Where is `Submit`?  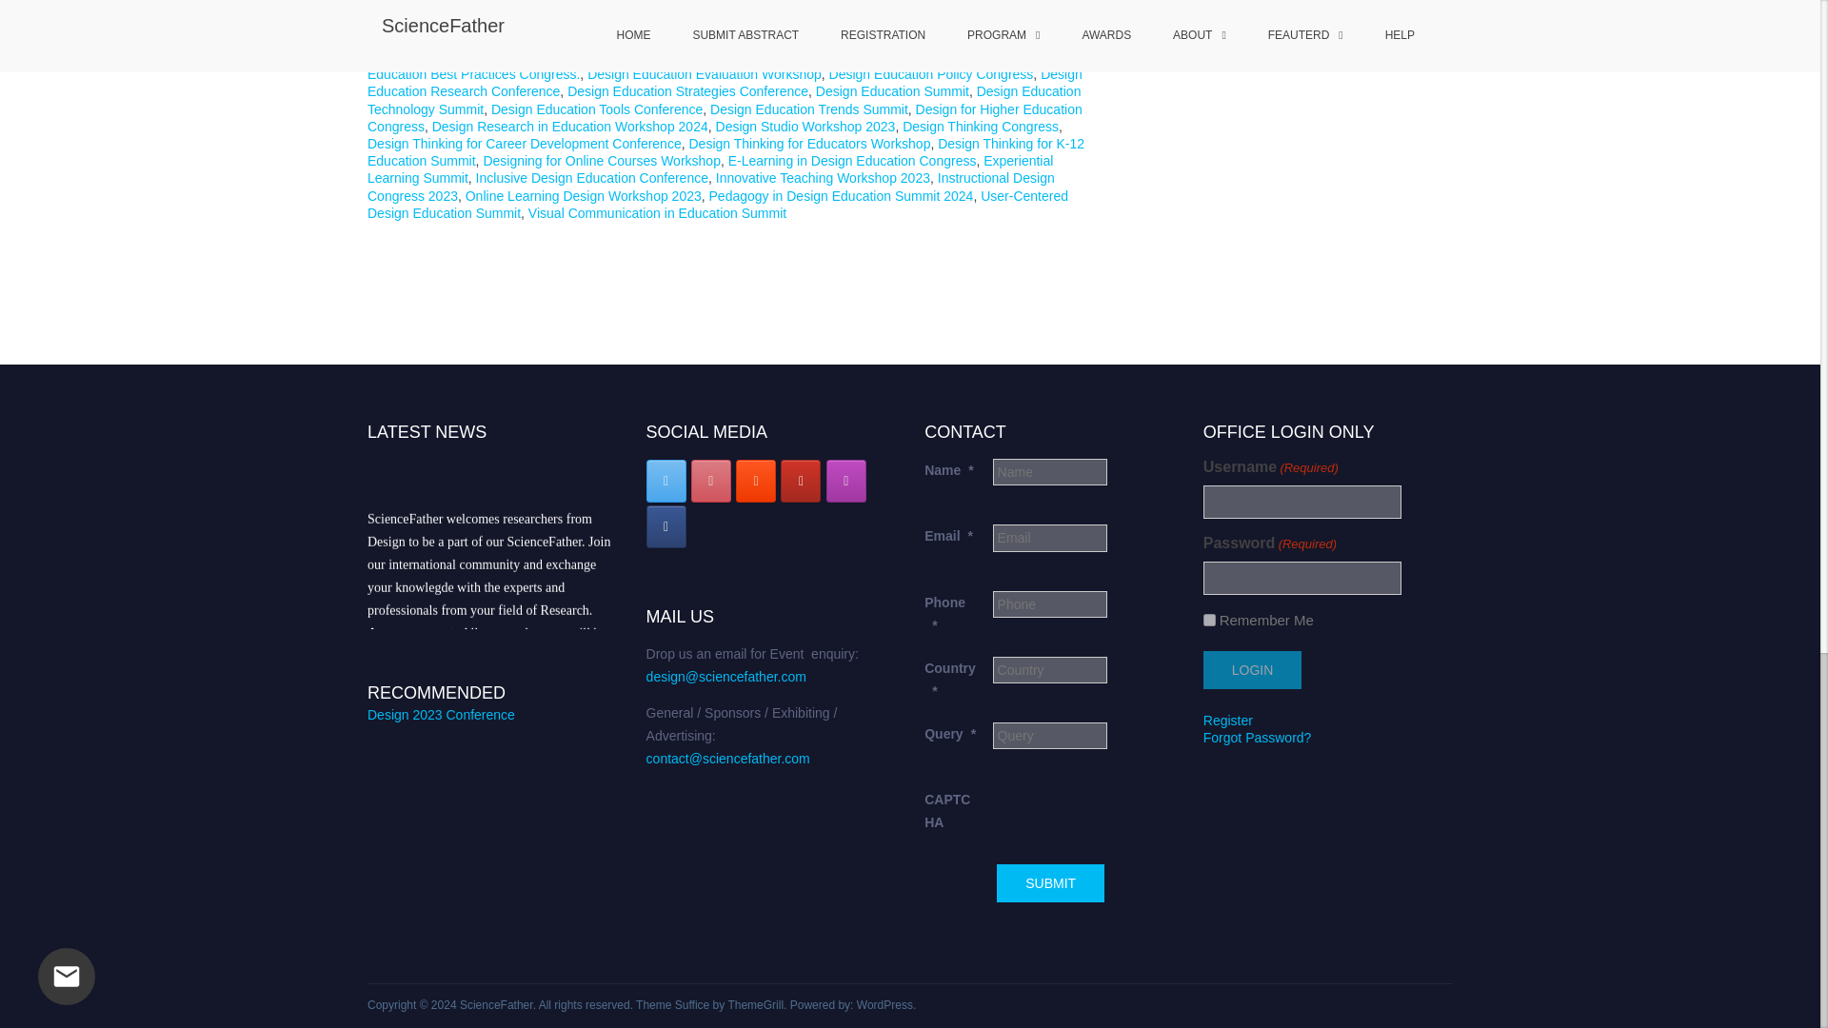
Submit is located at coordinates (1049, 883).